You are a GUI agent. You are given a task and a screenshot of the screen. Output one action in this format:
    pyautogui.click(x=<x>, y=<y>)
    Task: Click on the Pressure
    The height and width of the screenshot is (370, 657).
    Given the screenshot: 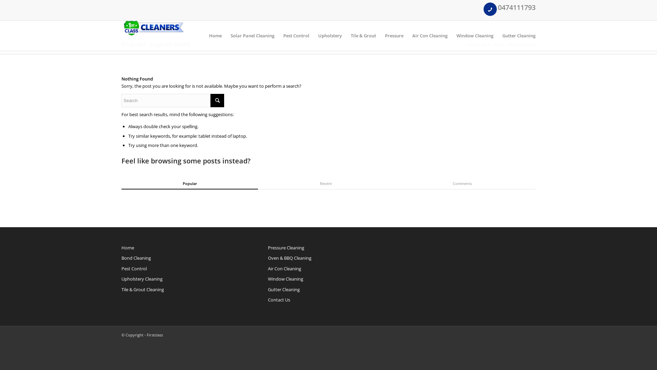 What is the action you would take?
    pyautogui.click(x=394, y=36)
    